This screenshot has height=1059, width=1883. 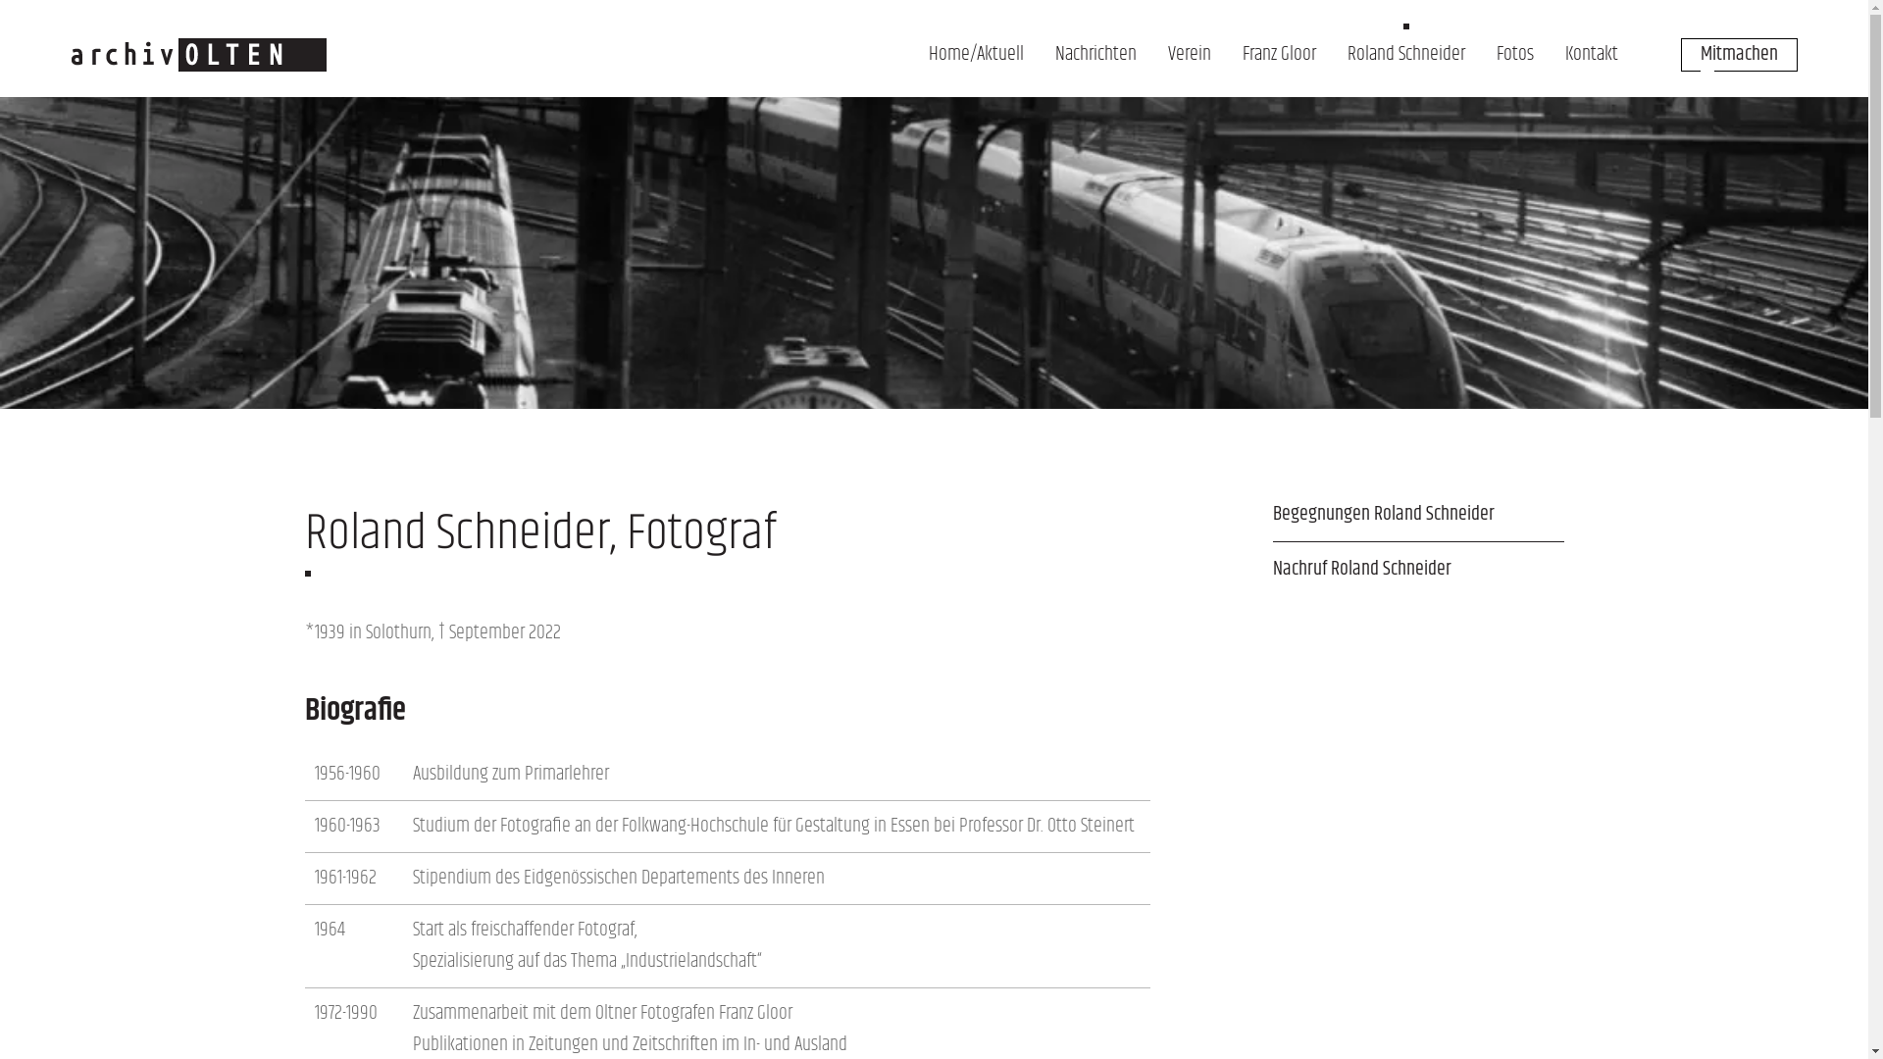 I want to click on Home/Aktuell, so click(x=975, y=55).